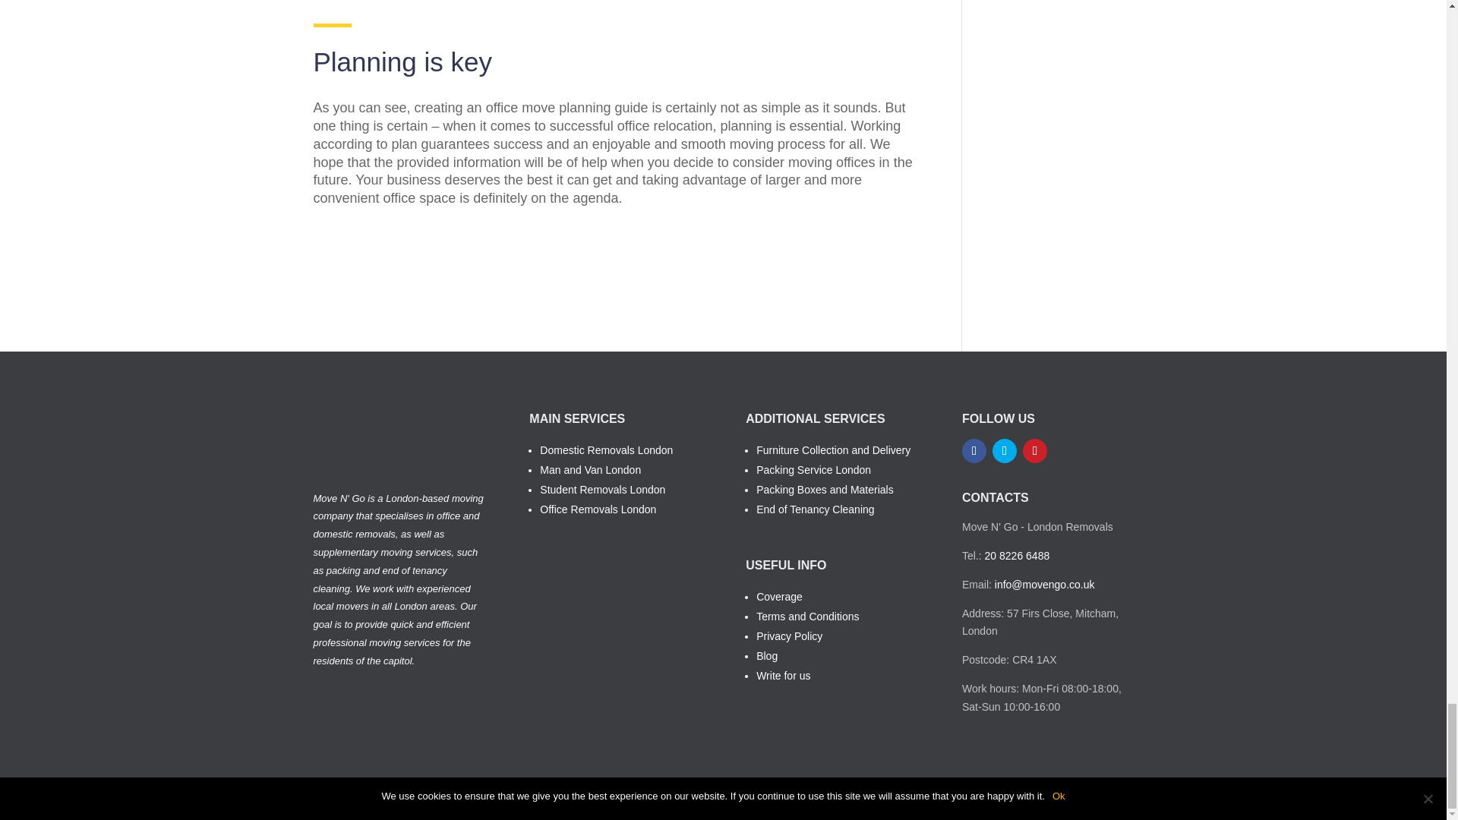 The image size is (1458, 820). Describe the element at coordinates (779, 596) in the screenshot. I see `Coverage` at that location.